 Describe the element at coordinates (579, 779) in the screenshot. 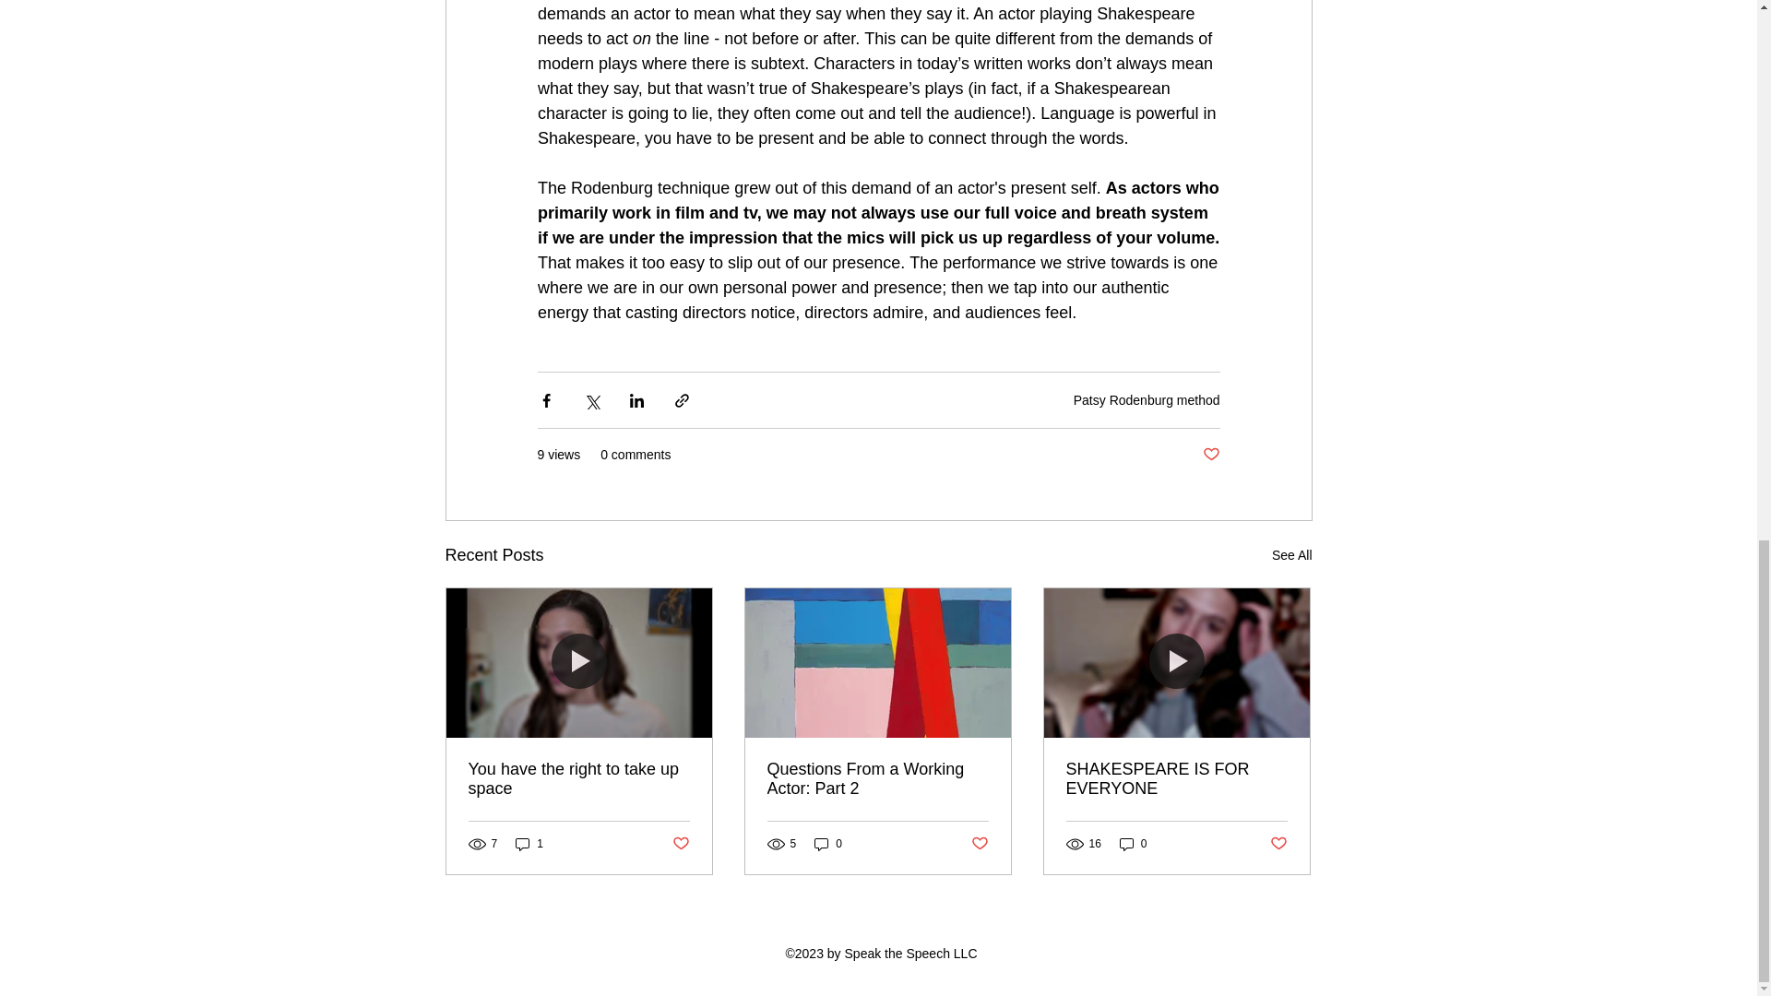

I see `You have the right to take up space` at that location.